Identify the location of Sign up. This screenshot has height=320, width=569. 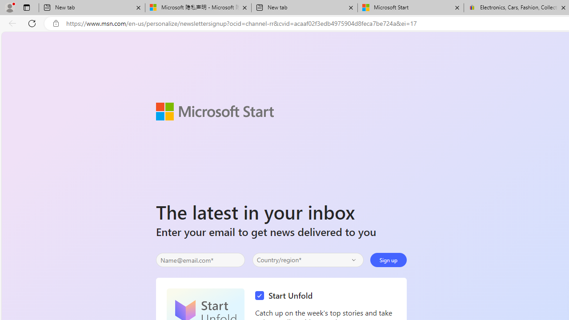
(389, 260).